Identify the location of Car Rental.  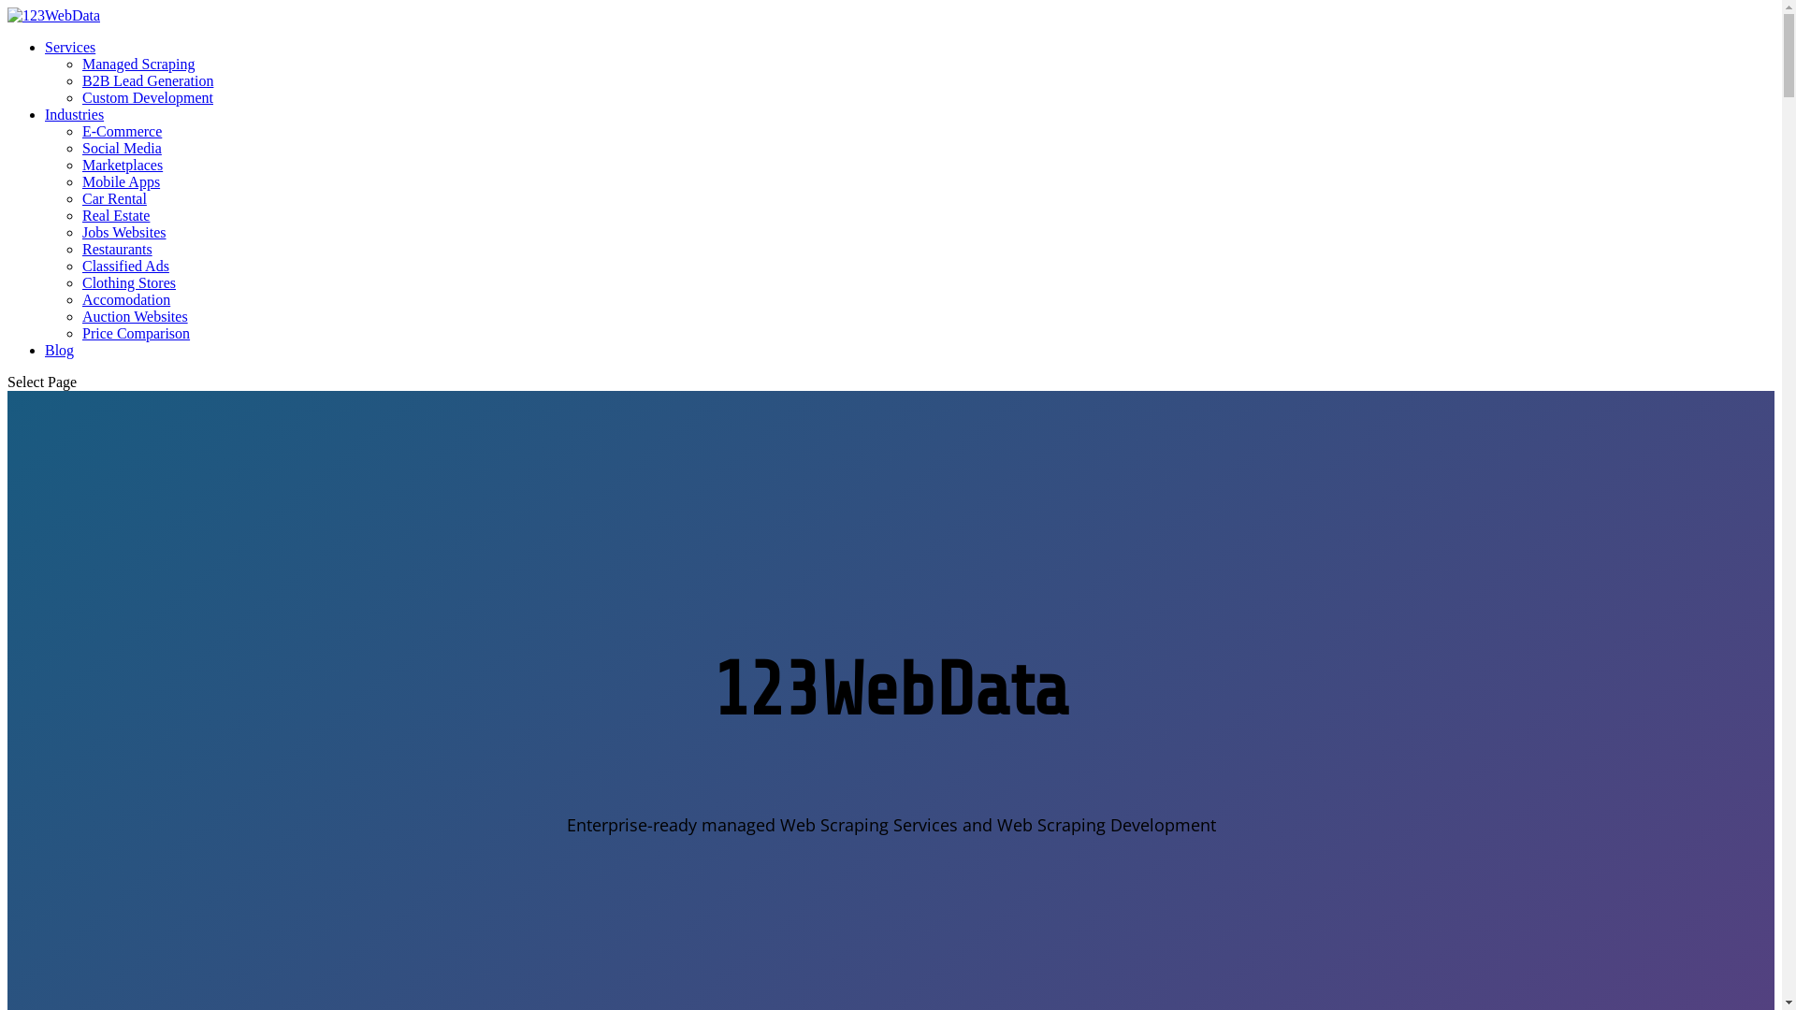
(114, 198).